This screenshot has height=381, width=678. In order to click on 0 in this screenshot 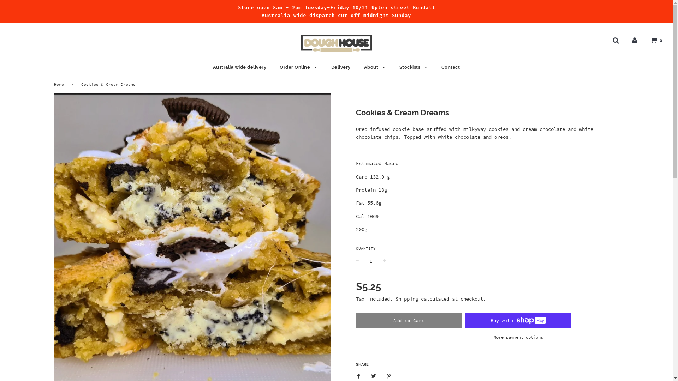, I will do `click(656, 40)`.